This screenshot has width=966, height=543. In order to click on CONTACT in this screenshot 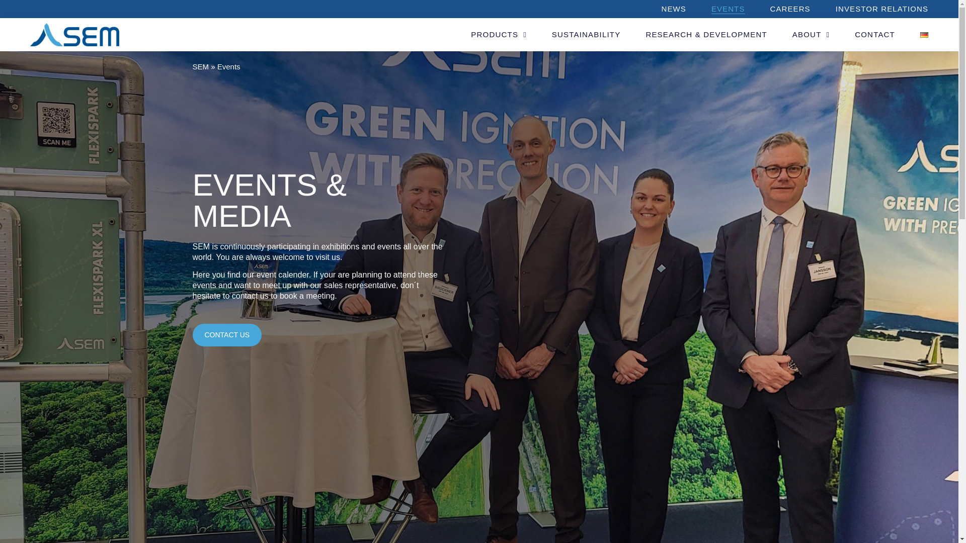, I will do `click(875, 34)`.